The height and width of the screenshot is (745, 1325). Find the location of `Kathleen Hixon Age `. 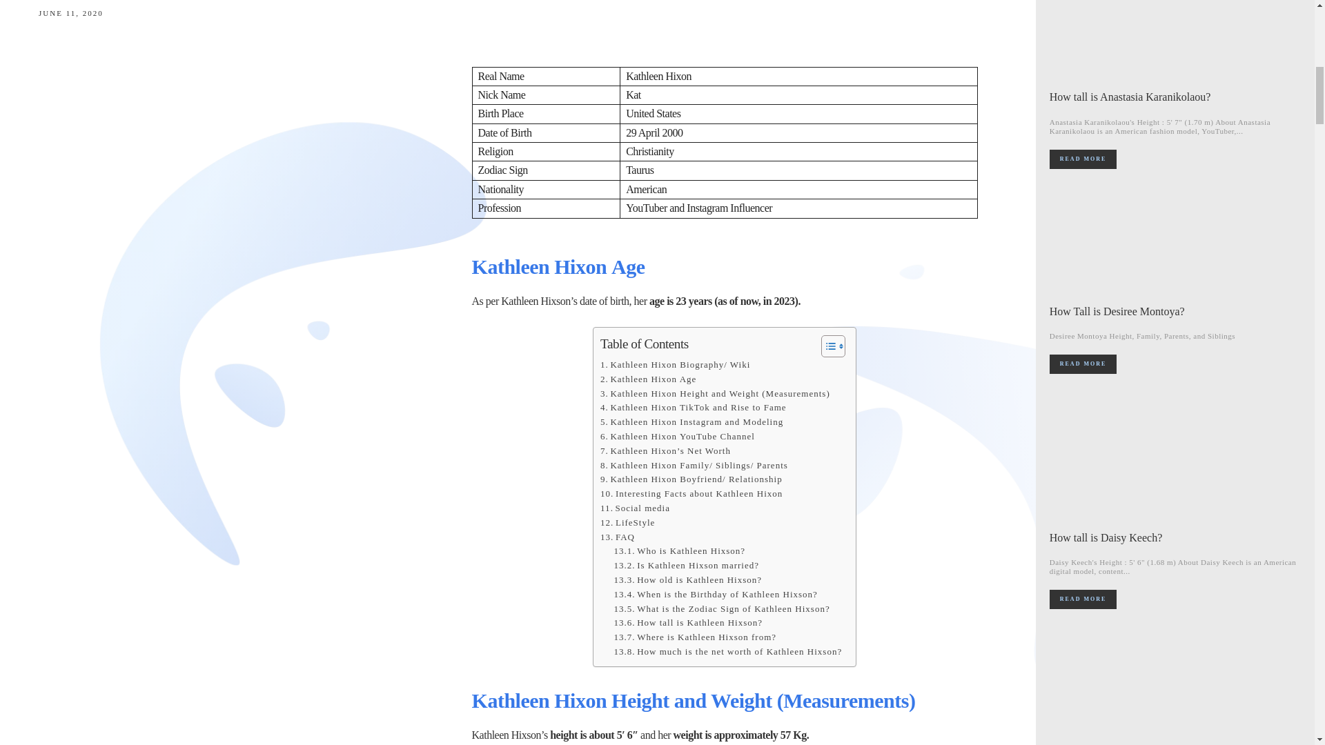

Kathleen Hixon Age  is located at coordinates (648, 379).